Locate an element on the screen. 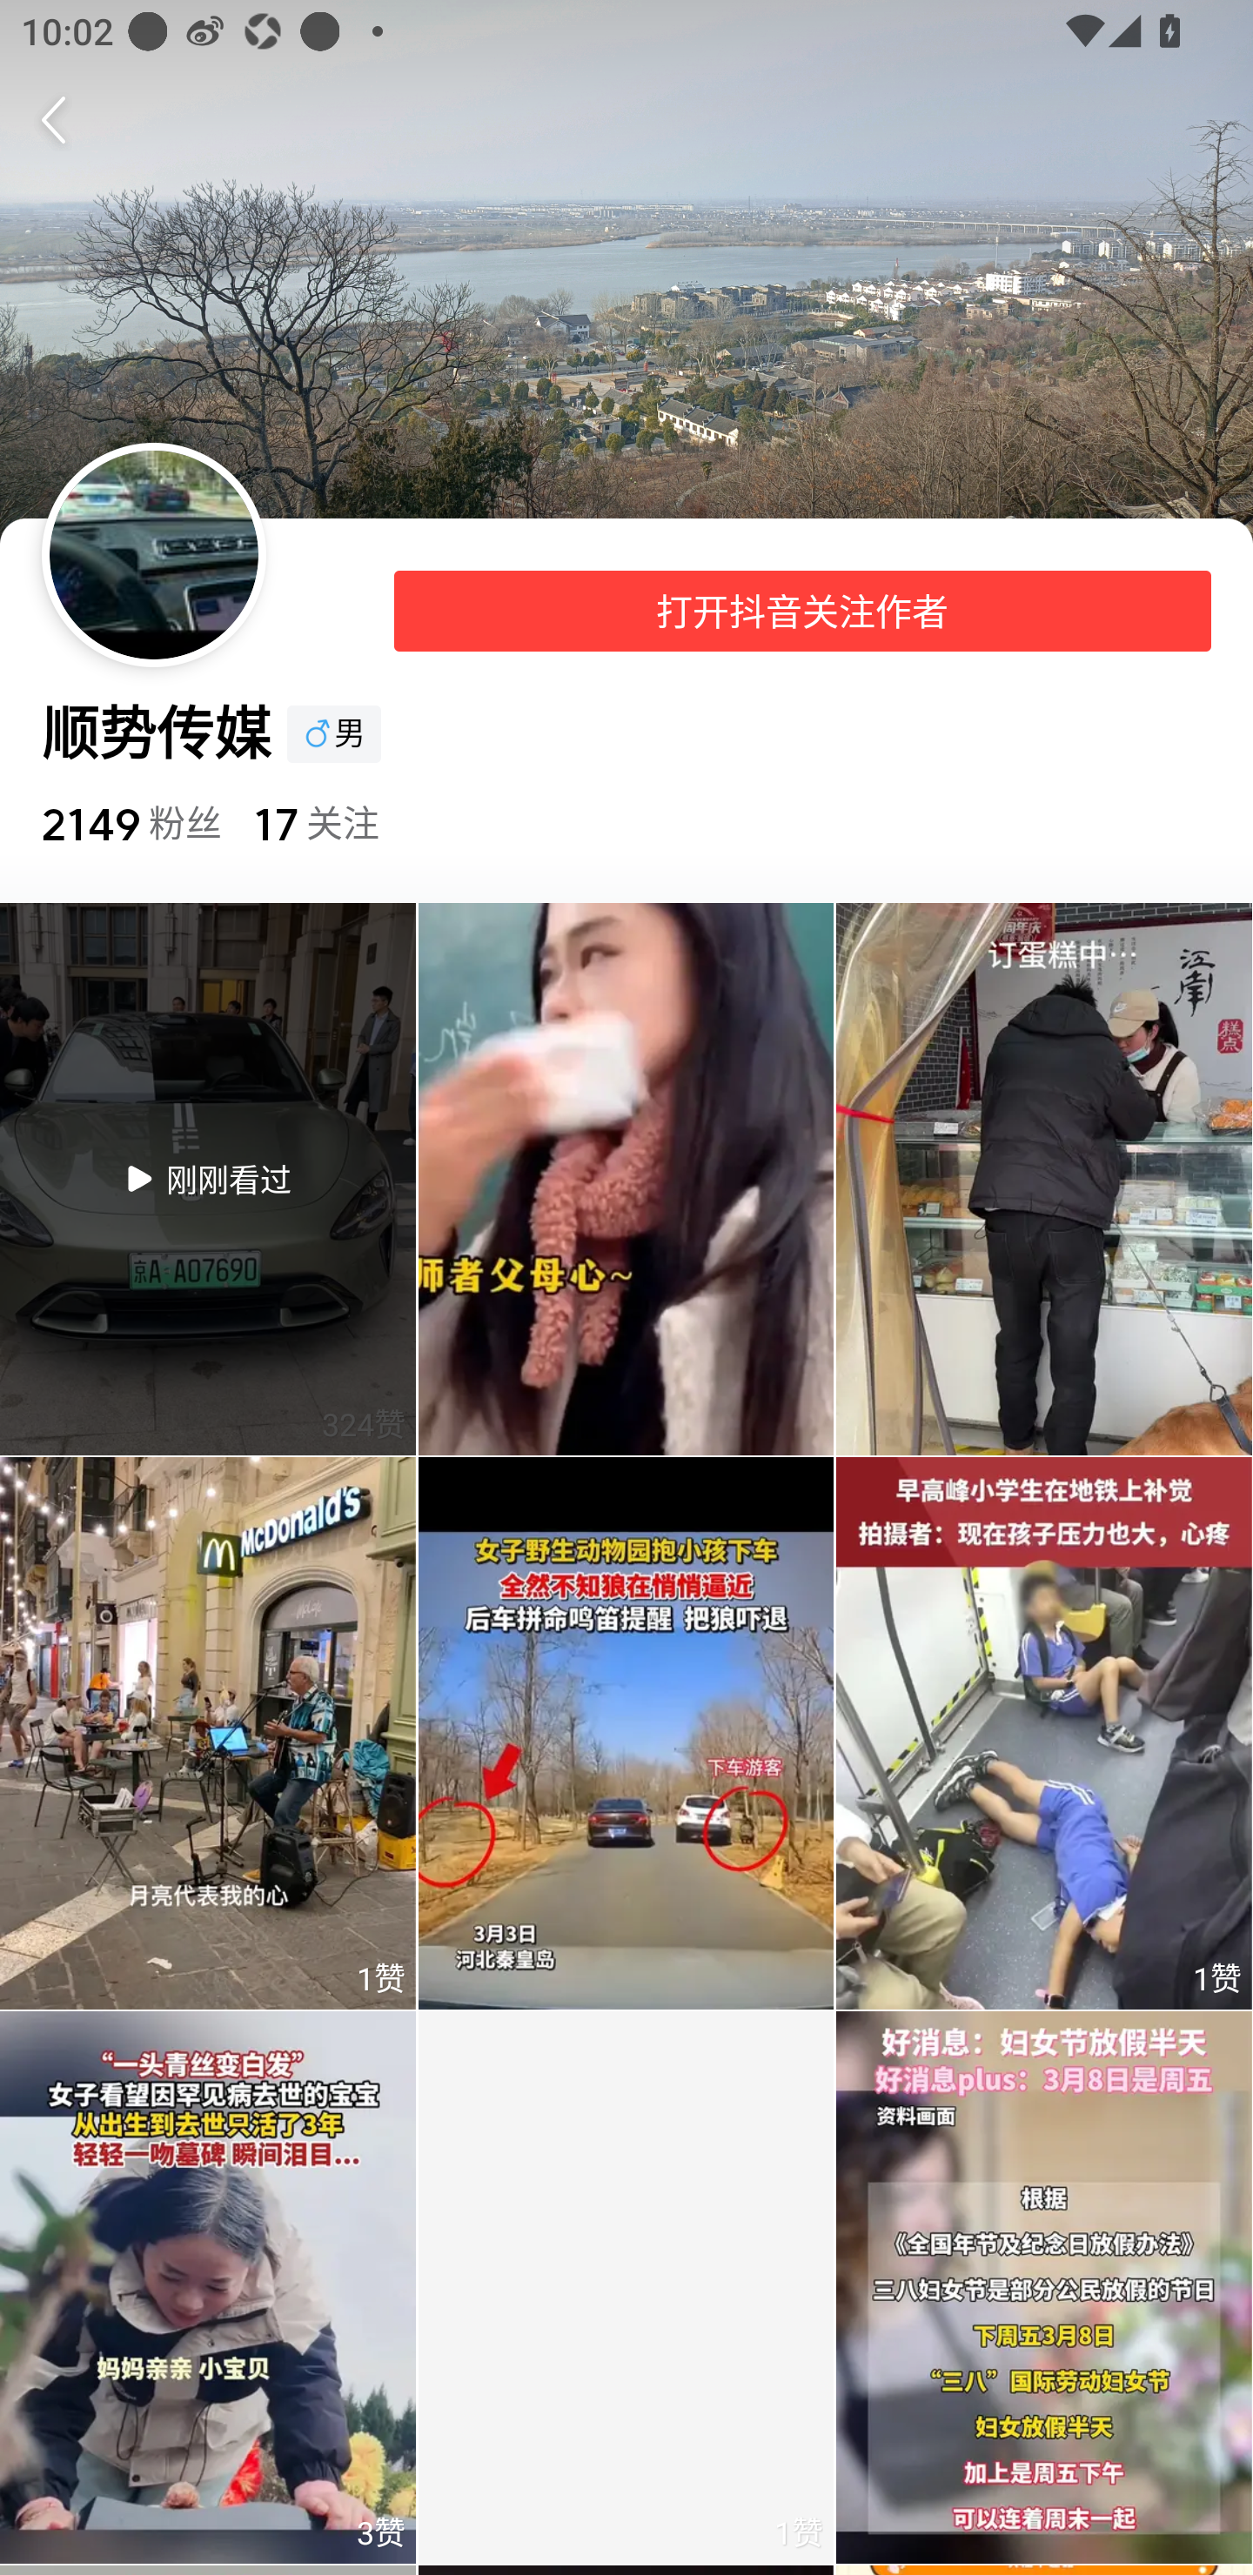 Image resolution: width=1253 pixels, height=2575 pixels. 返回 is located at coordinates (64, 119).